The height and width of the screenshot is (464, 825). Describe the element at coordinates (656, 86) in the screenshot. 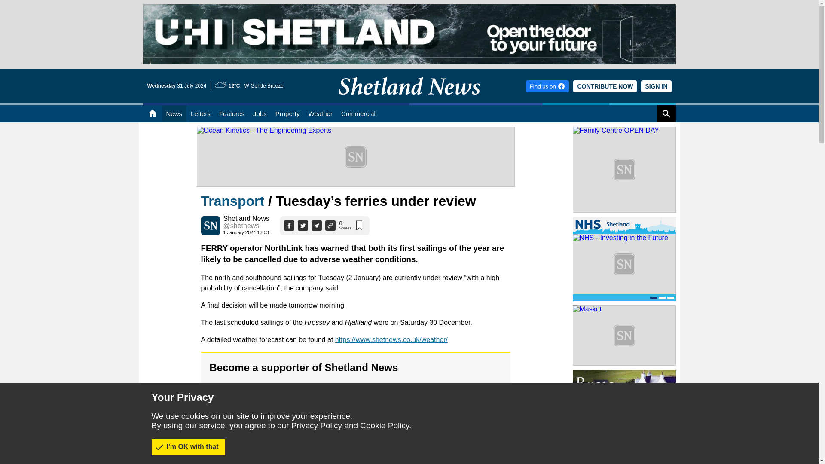

I see `Shetland News Login` at that location.